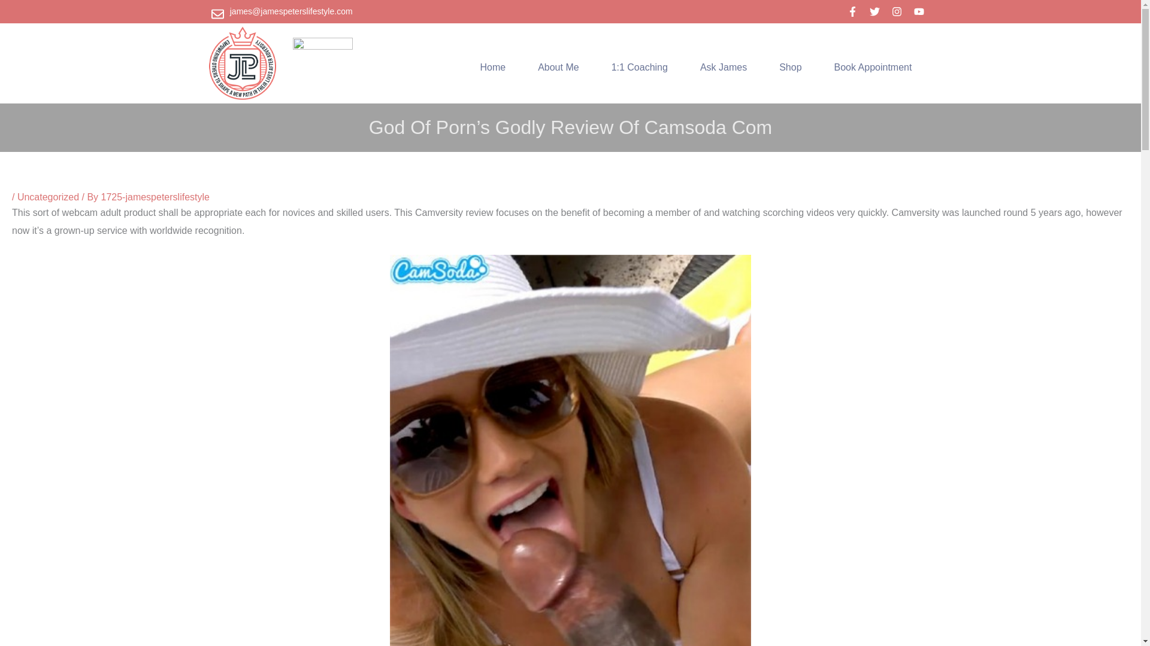 The height and width of the screenshot is (646, 1150). I want to click on 1:1 Coaching, so click(640, 67).